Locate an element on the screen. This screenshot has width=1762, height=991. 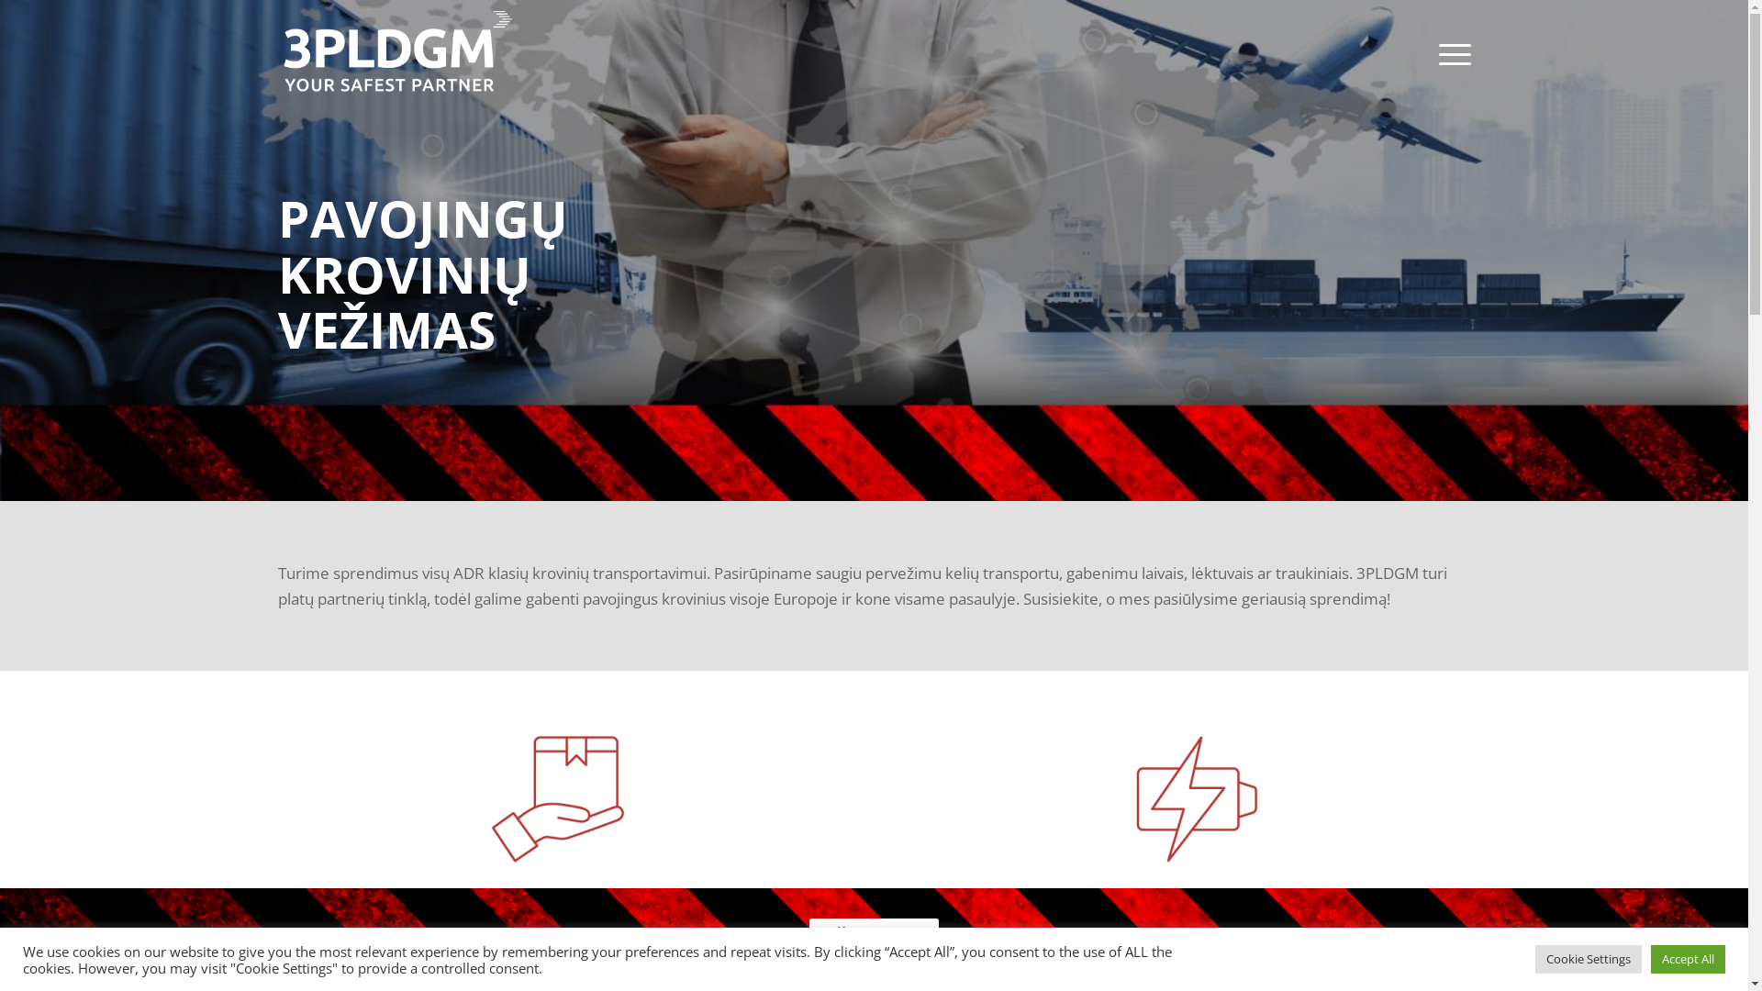
Accept All is located at coordinates (1689, 960).